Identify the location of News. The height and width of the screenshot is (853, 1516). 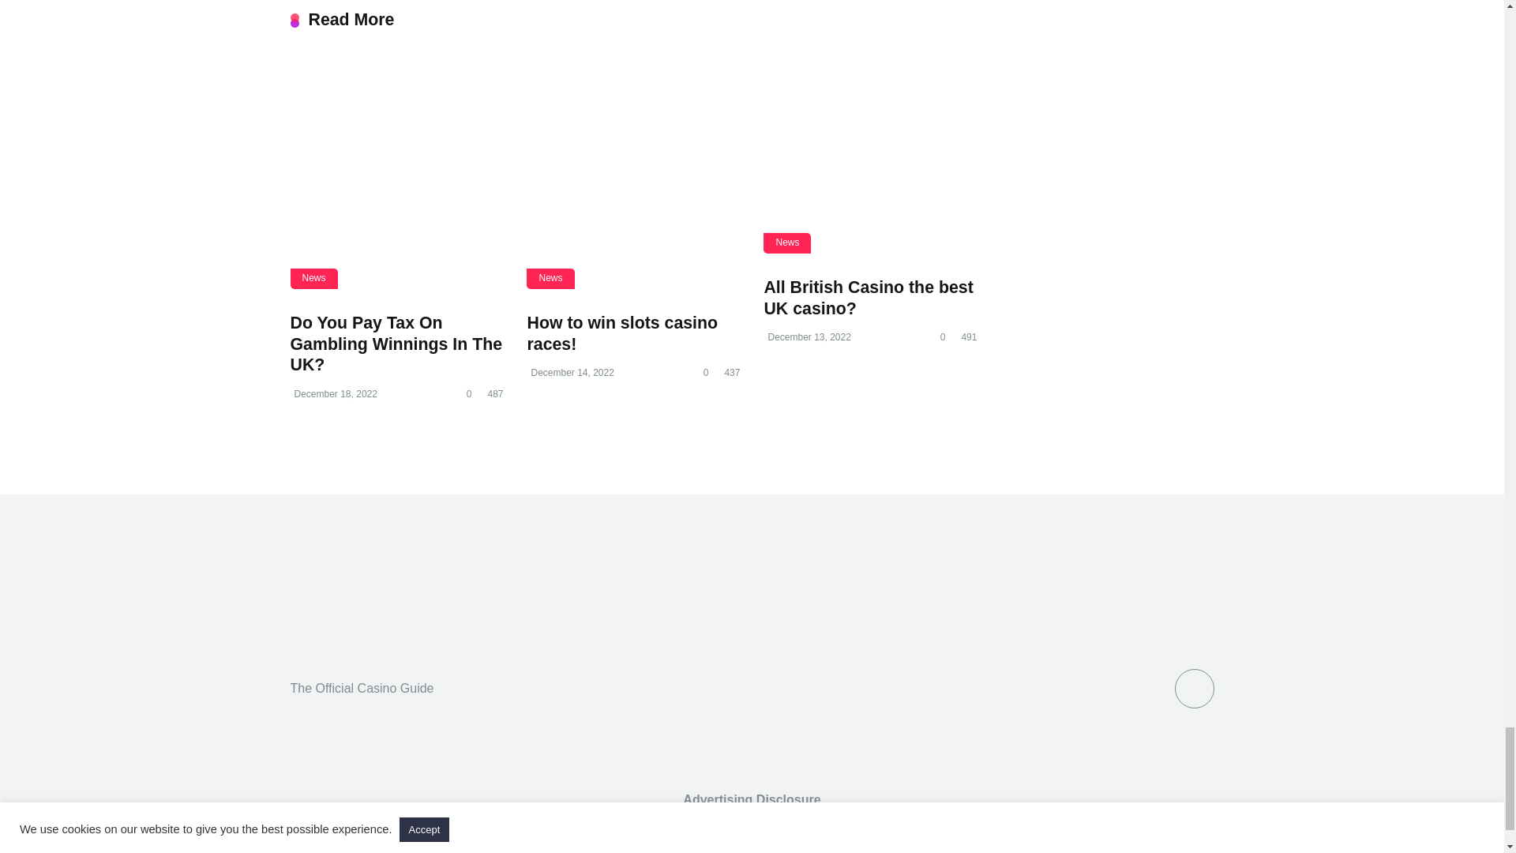
(550, 278).